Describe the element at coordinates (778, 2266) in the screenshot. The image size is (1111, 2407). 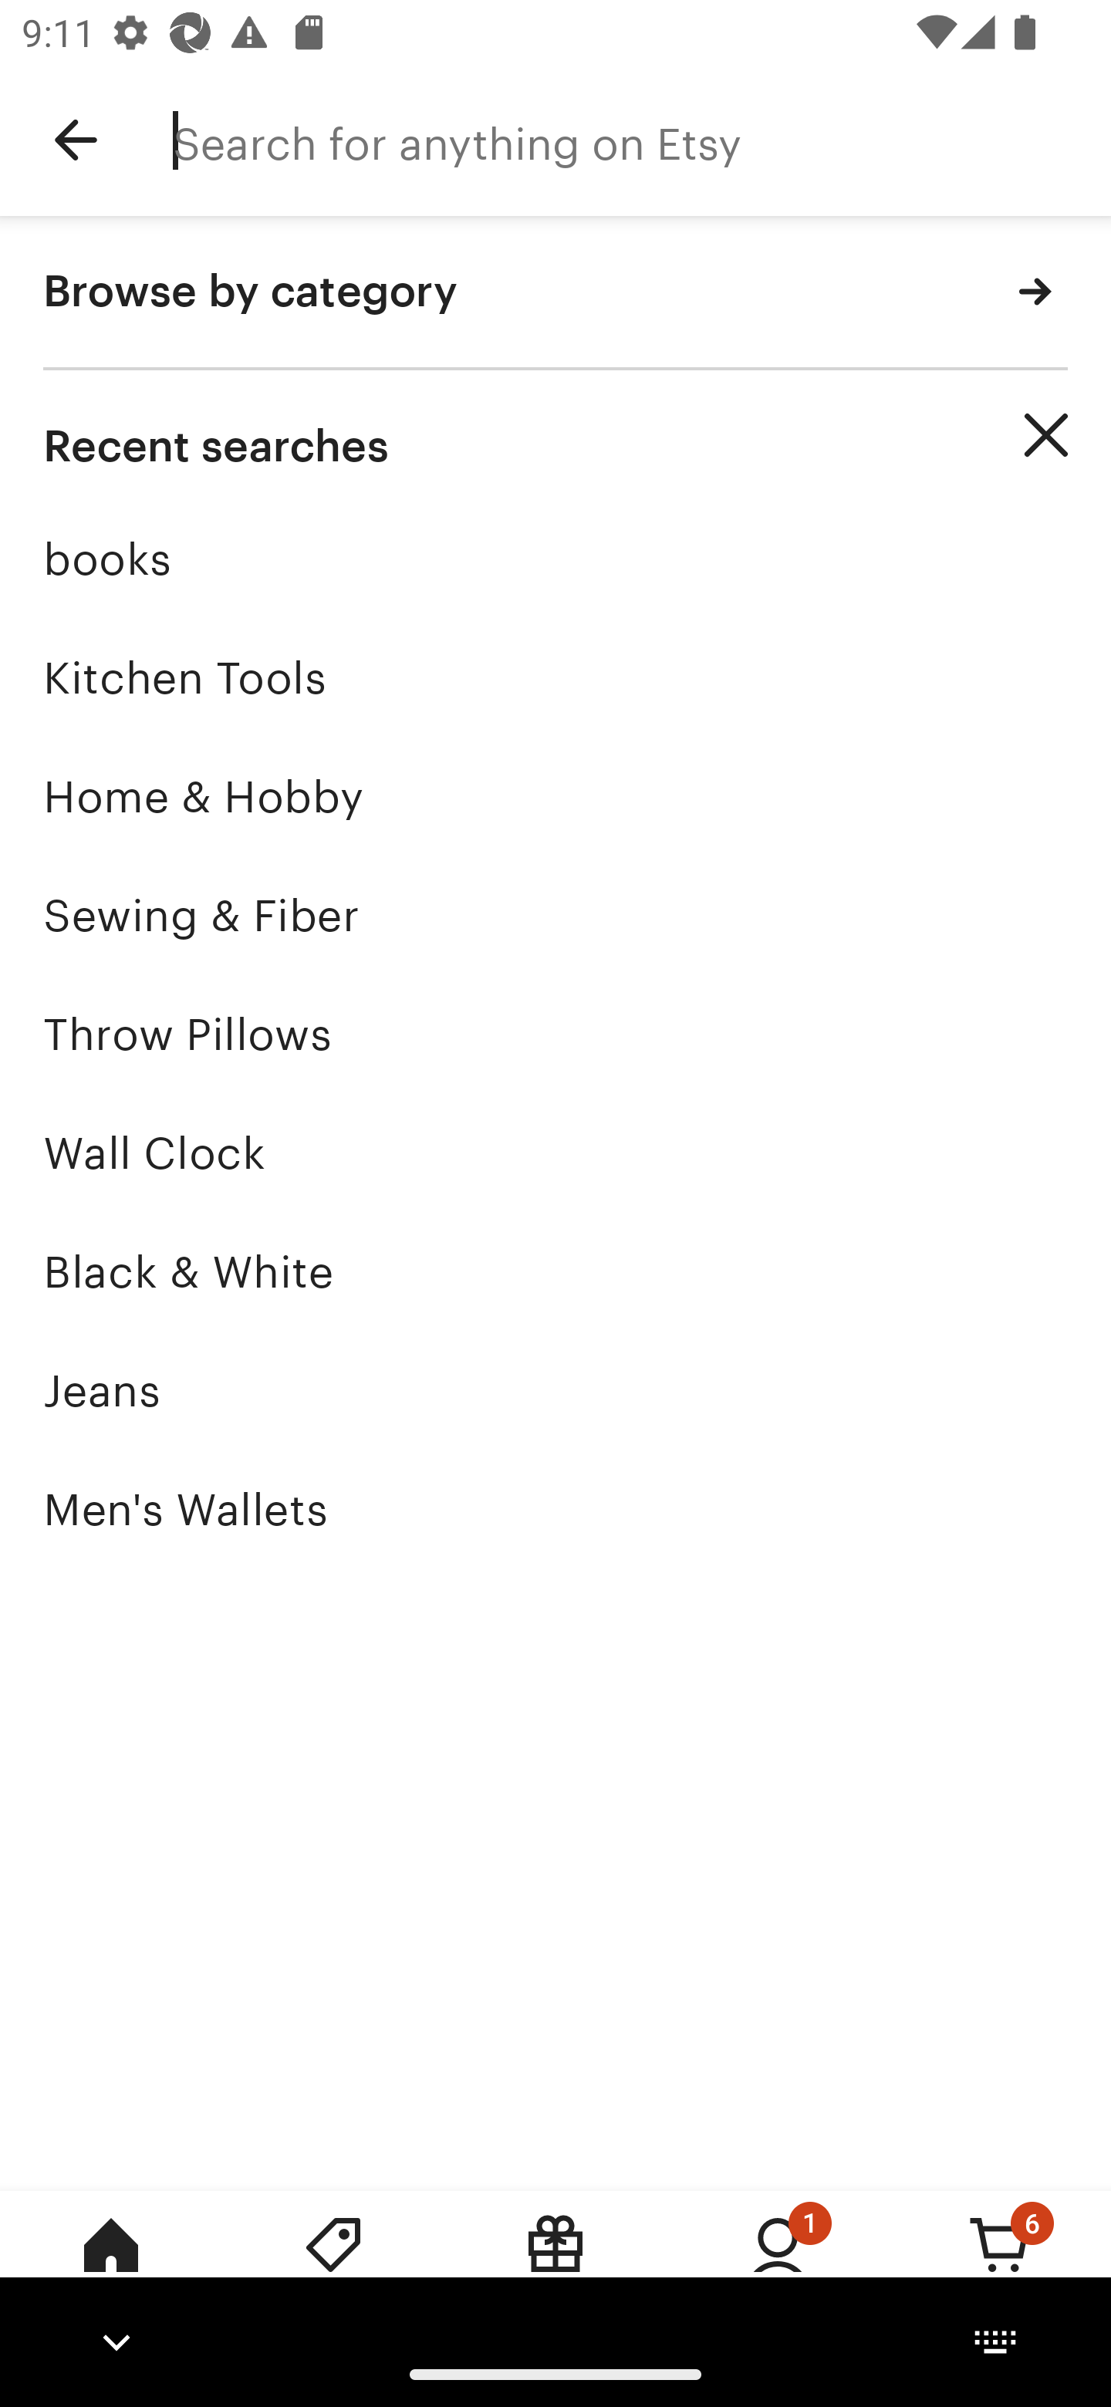
I see `You, 1 new notification` at that location.